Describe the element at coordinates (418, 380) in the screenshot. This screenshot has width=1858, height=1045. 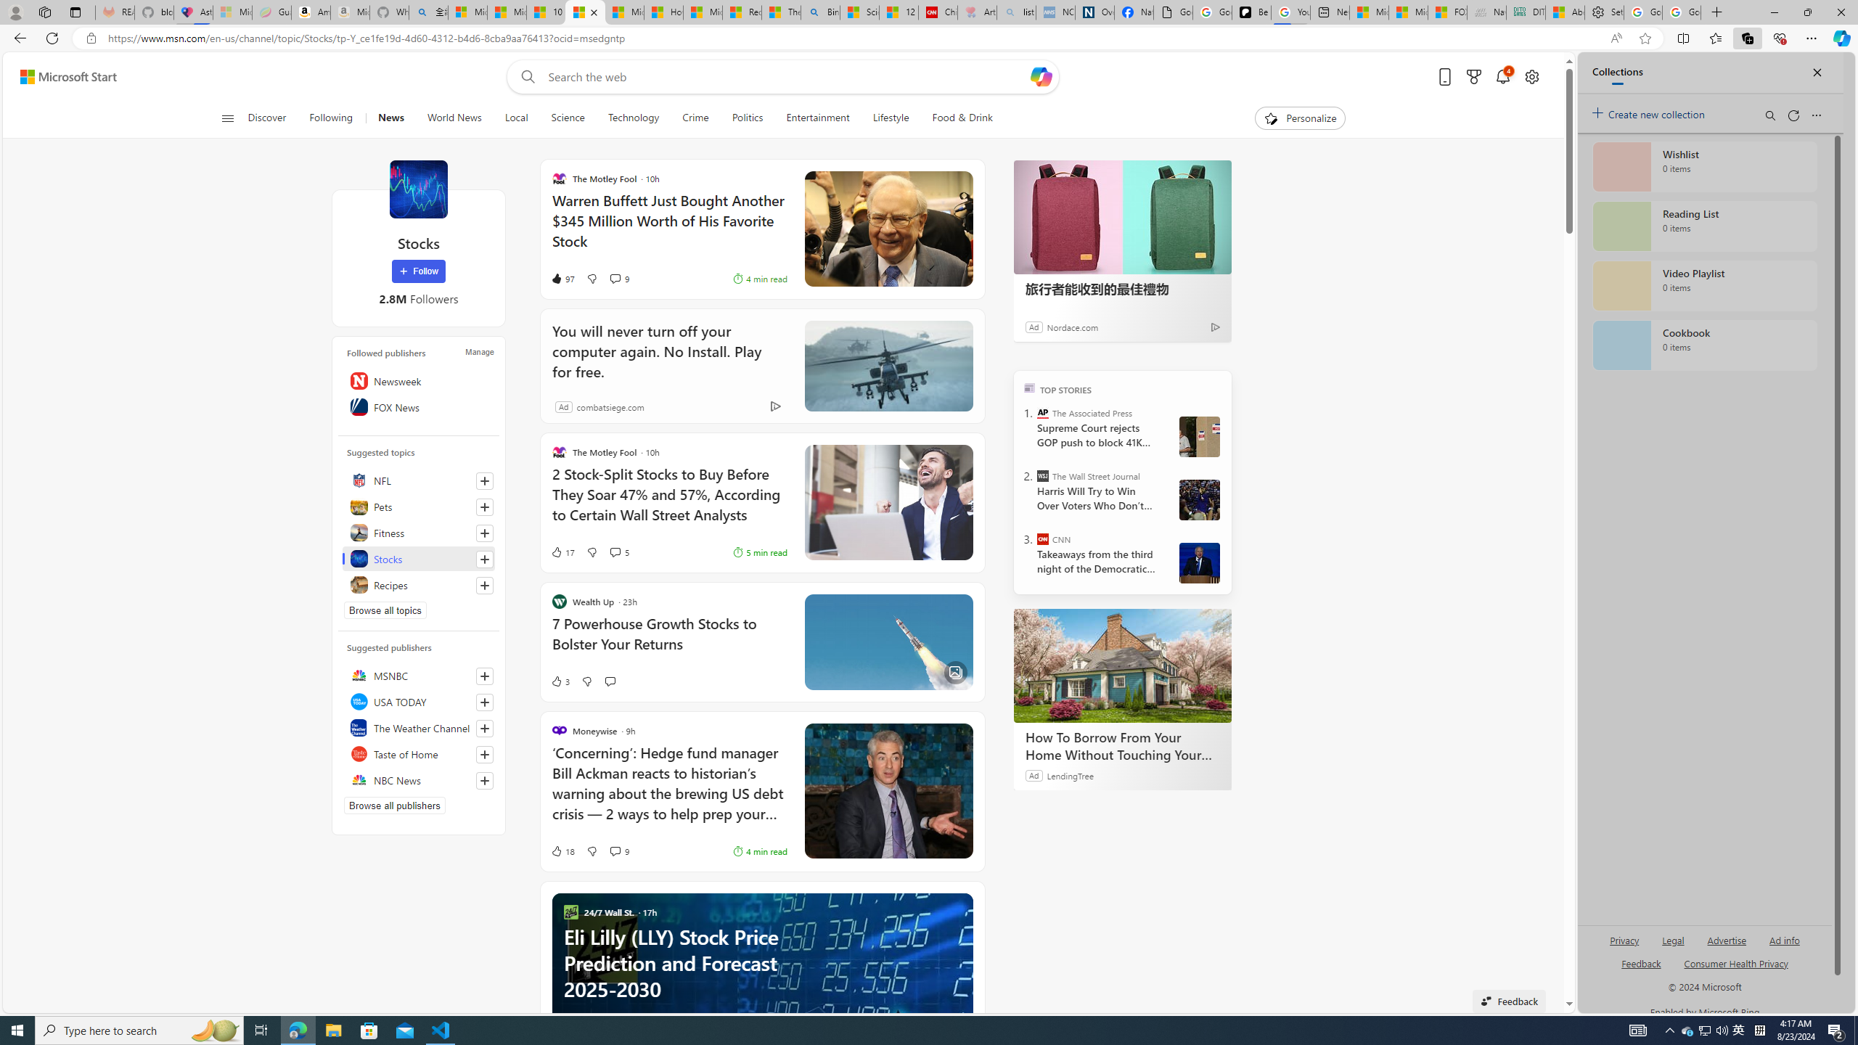
I see `Newsweek` at that location.